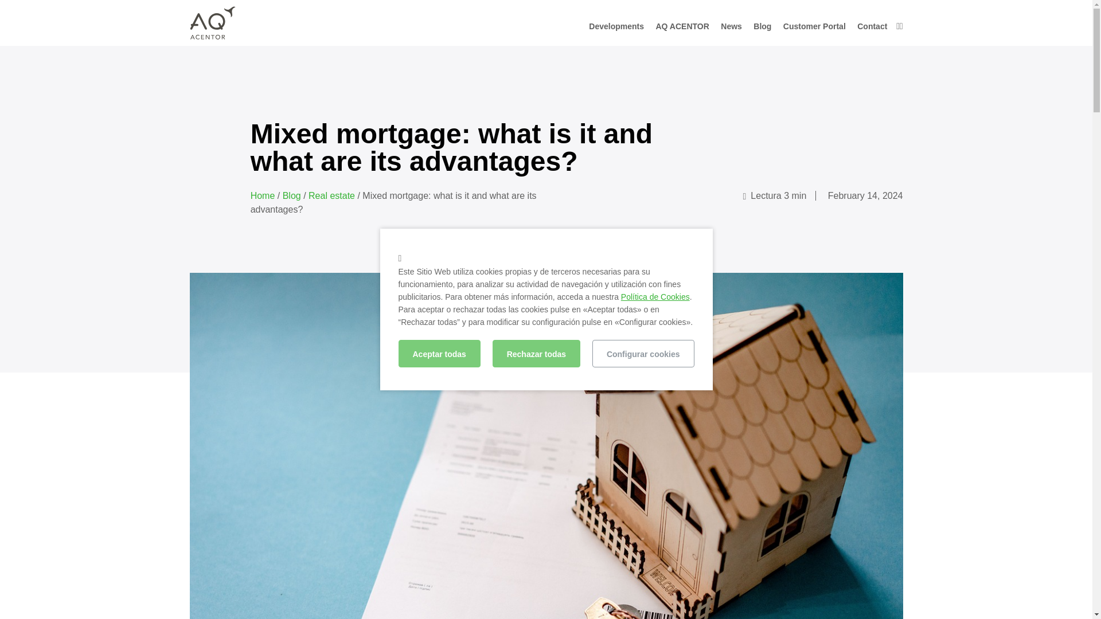 This screenshot has width=1101, height=619. Describe the element at coordinates (814, 30) in the screenshot. I see `Customer Portal` at that location.